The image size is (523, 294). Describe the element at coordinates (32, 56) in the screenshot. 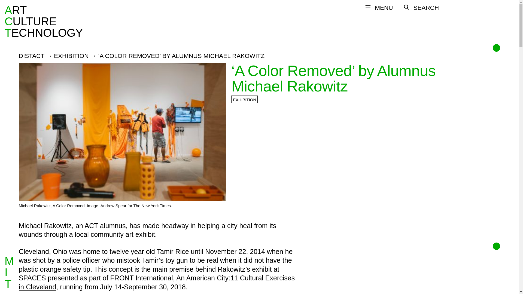

I see `Go to DISTACT.` at that location.